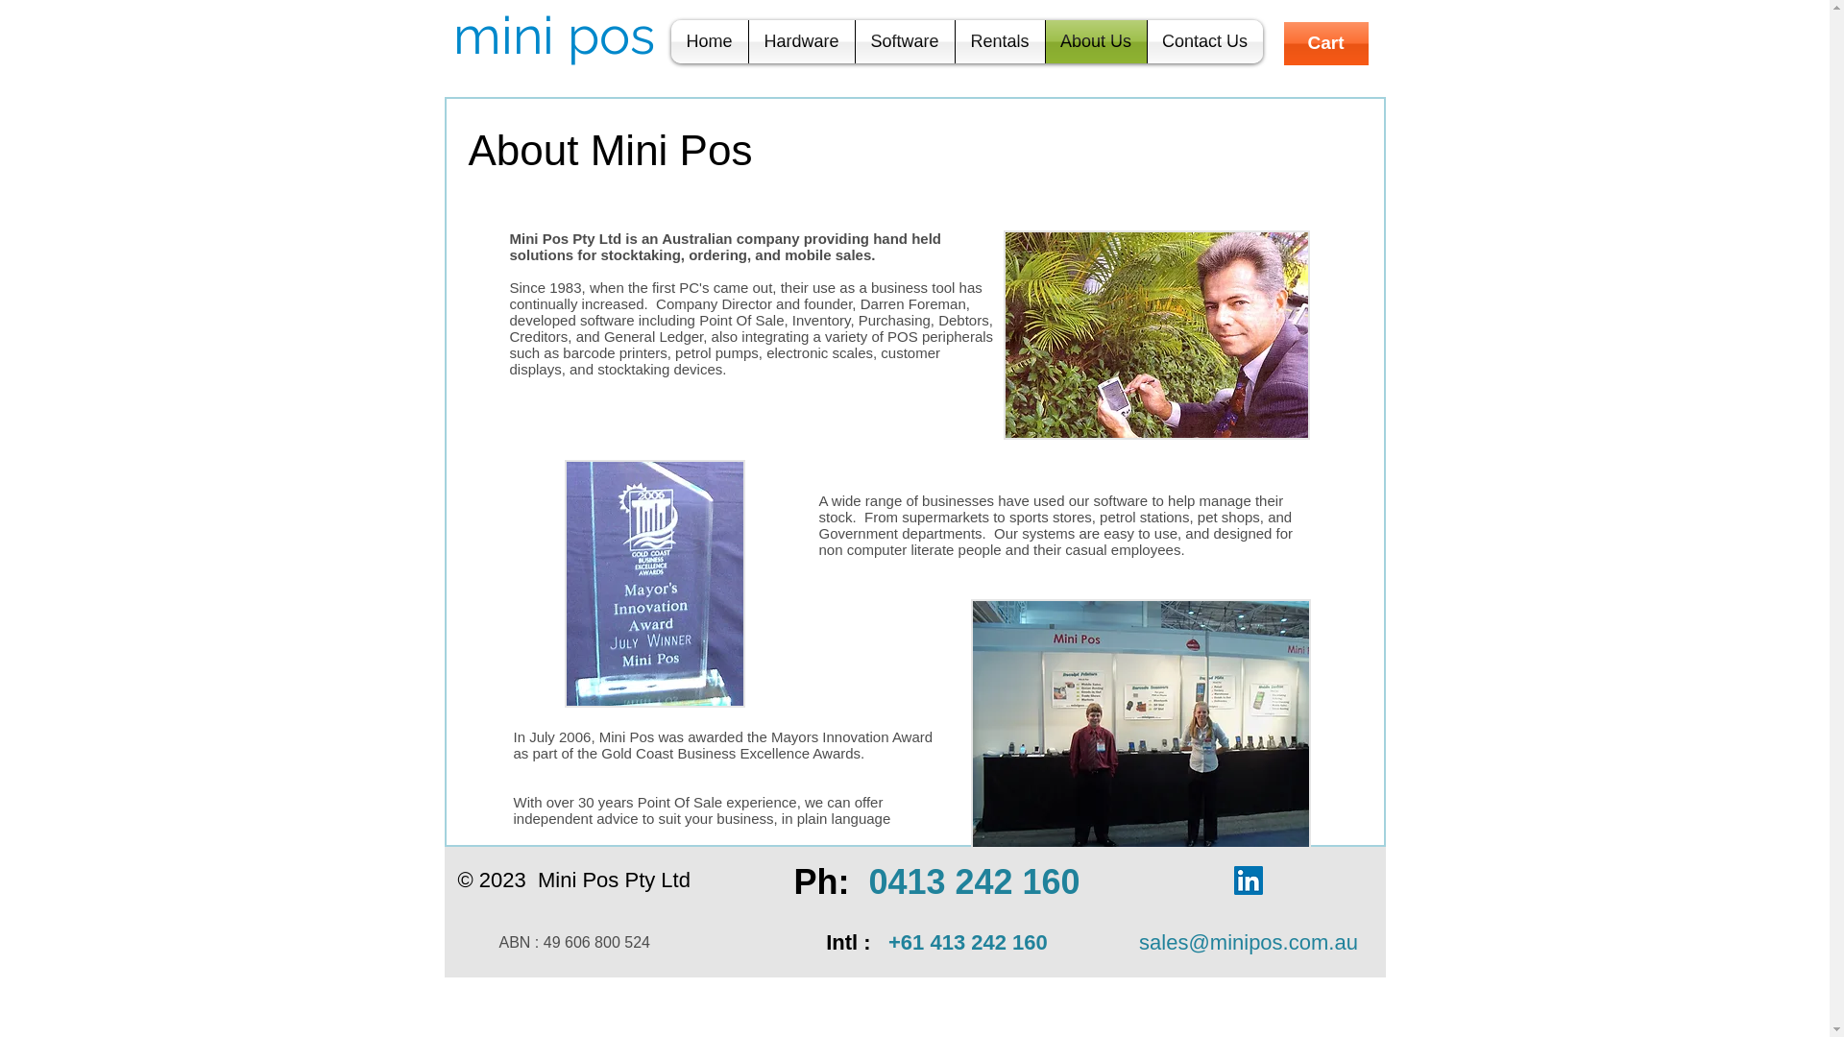  Describe the element at coordinates (1204, 42) in the screenshot. I see `Contact Us` at that location.